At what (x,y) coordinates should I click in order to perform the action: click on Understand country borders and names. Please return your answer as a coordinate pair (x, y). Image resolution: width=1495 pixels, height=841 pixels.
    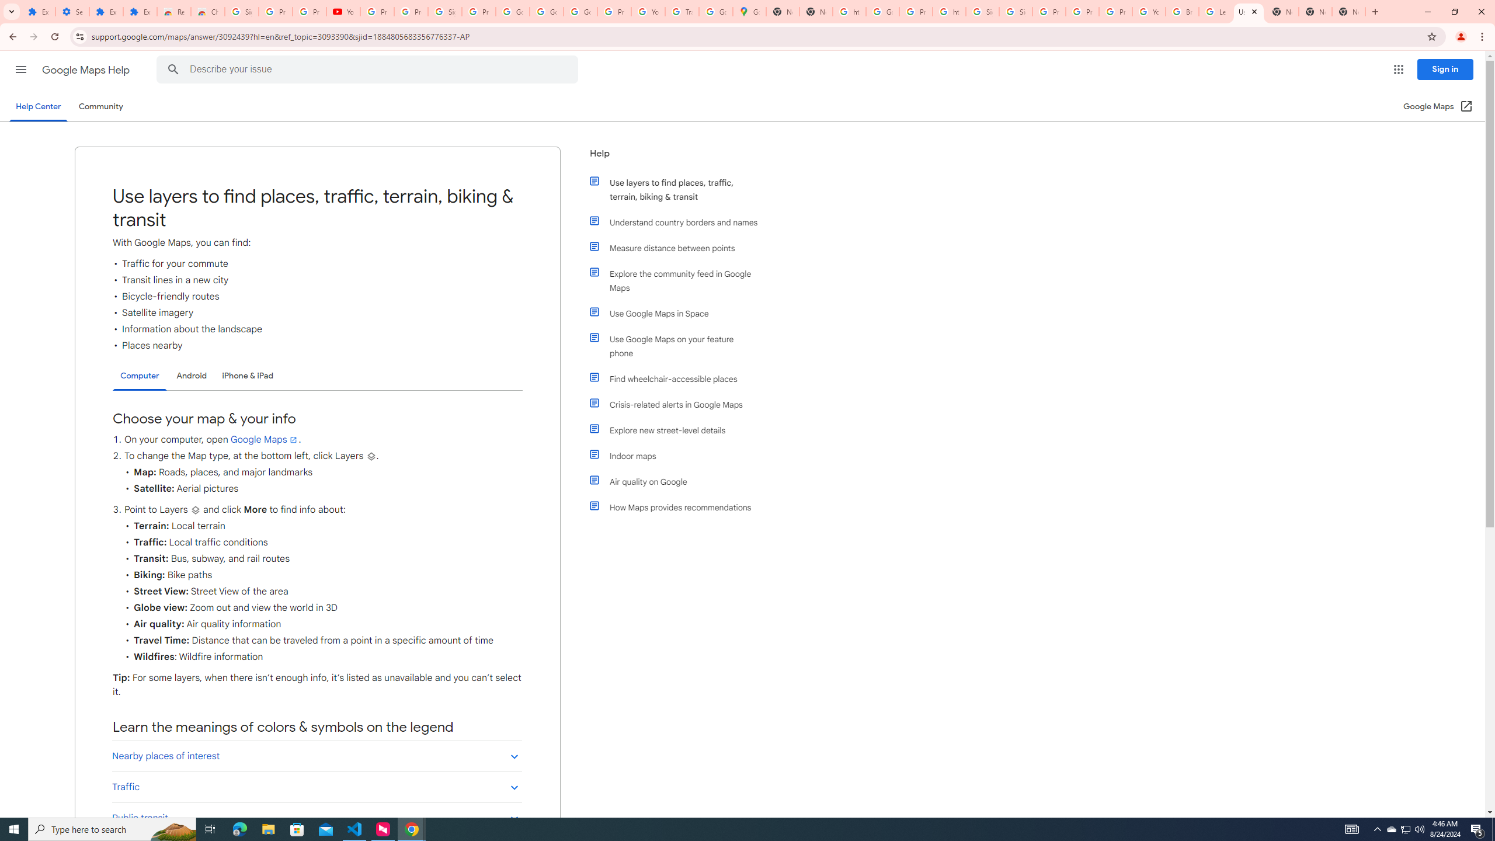
    Looking at the image, I should click on (679, 222).